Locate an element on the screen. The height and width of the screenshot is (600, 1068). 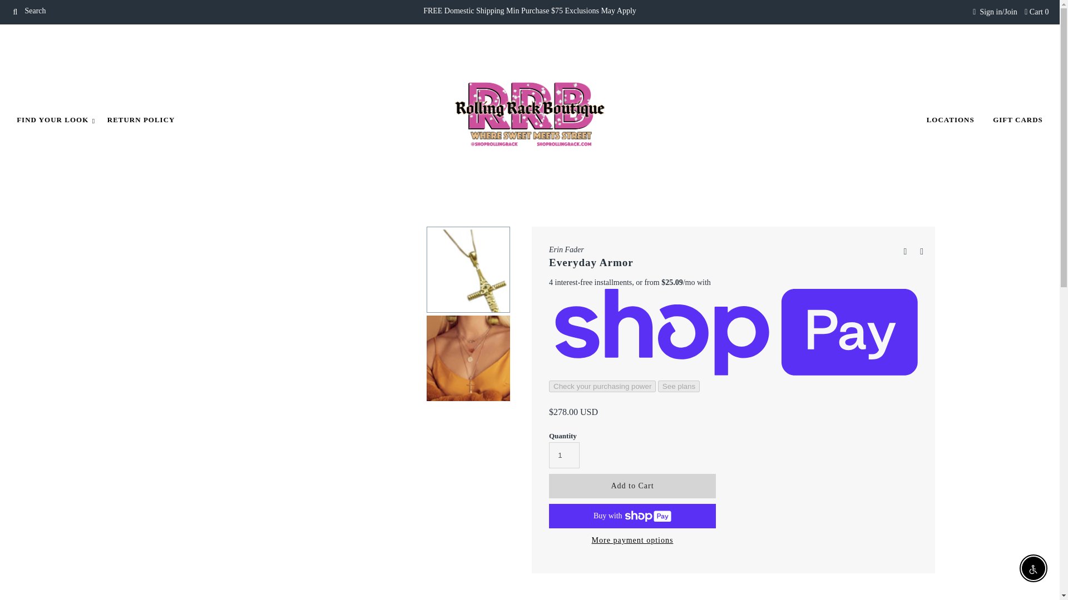
GIFT CARDS is located at coordinates (1018, 120).